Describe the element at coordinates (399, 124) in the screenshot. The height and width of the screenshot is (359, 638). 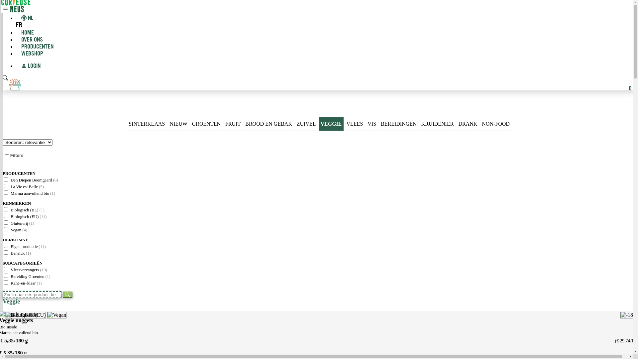
I see `BEREIDINGEN` at that location.